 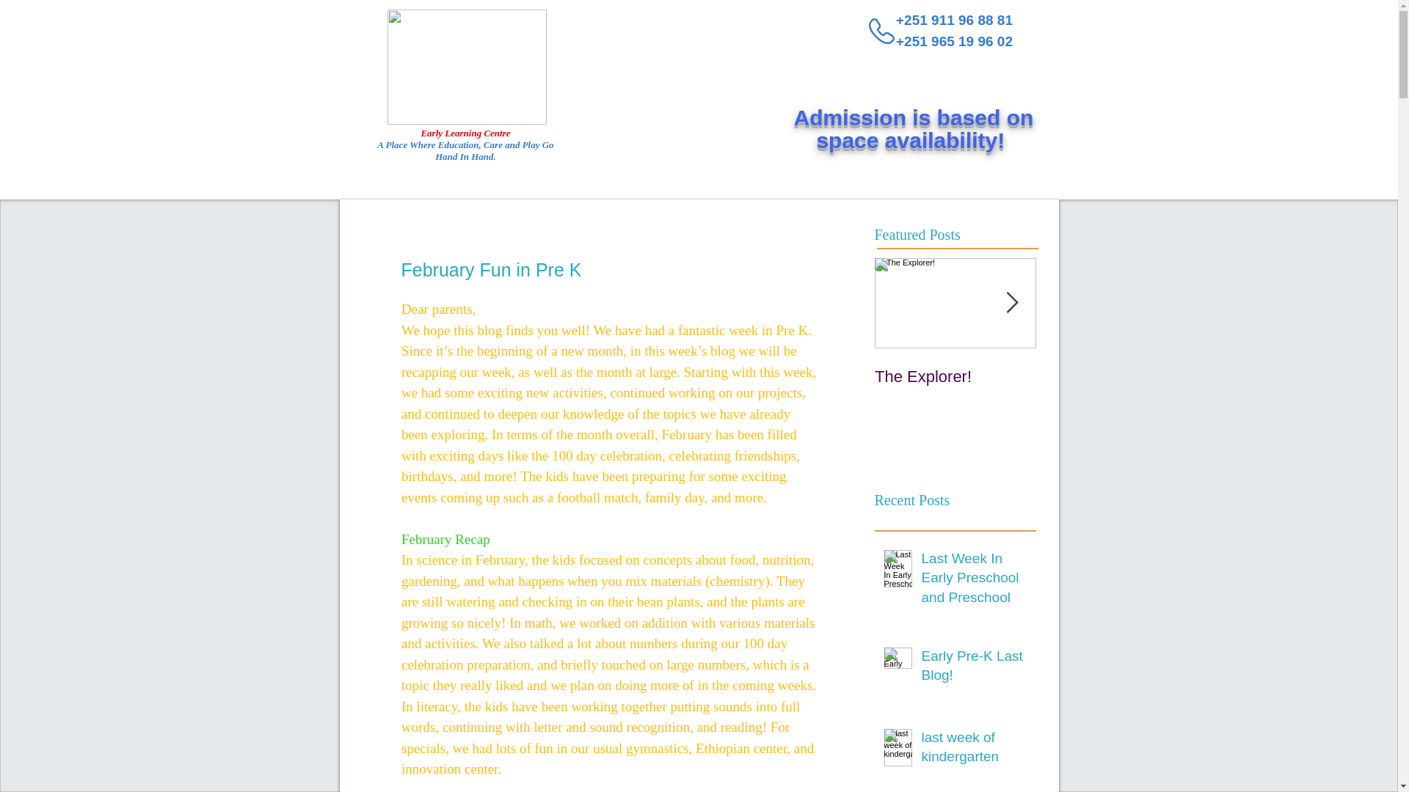 I want to click on Early pre-school, so click(x=955, y=377).